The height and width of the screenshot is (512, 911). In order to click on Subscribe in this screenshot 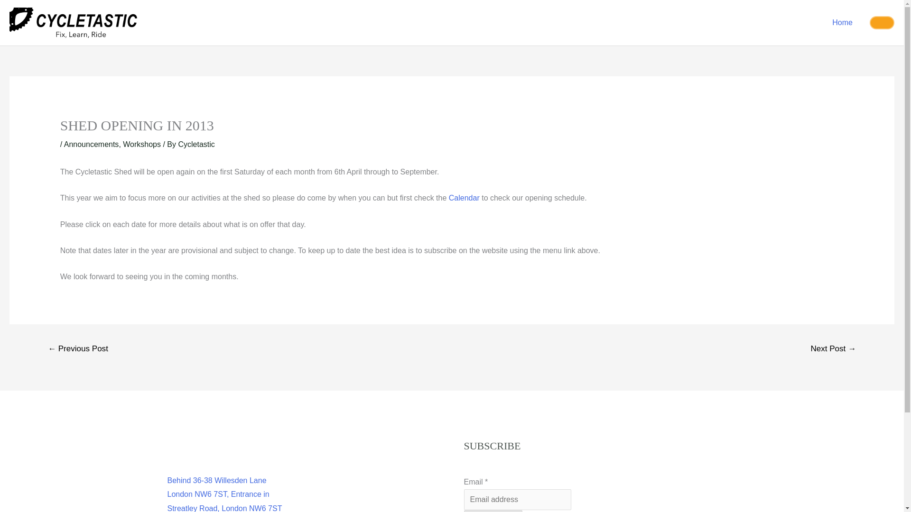, I will do `click(493, 511)`.